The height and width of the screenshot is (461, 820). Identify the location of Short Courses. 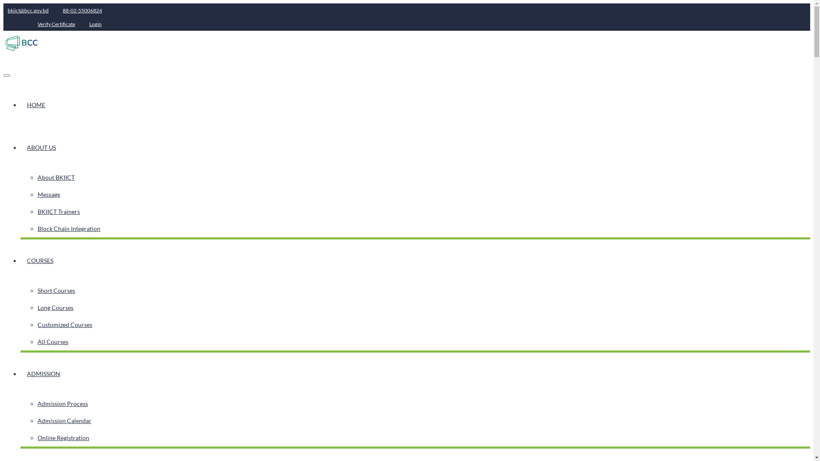
(56, 290).